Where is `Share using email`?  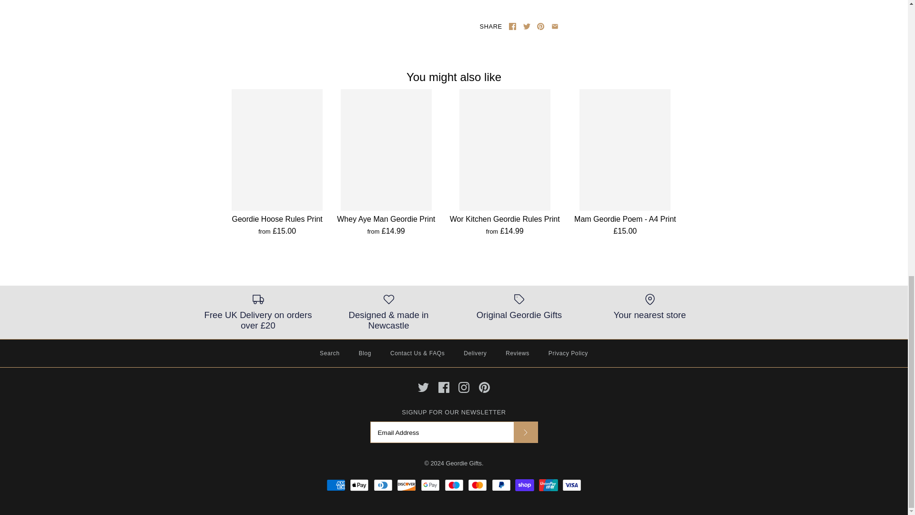 Share using email is located at coordinates (555, 26).